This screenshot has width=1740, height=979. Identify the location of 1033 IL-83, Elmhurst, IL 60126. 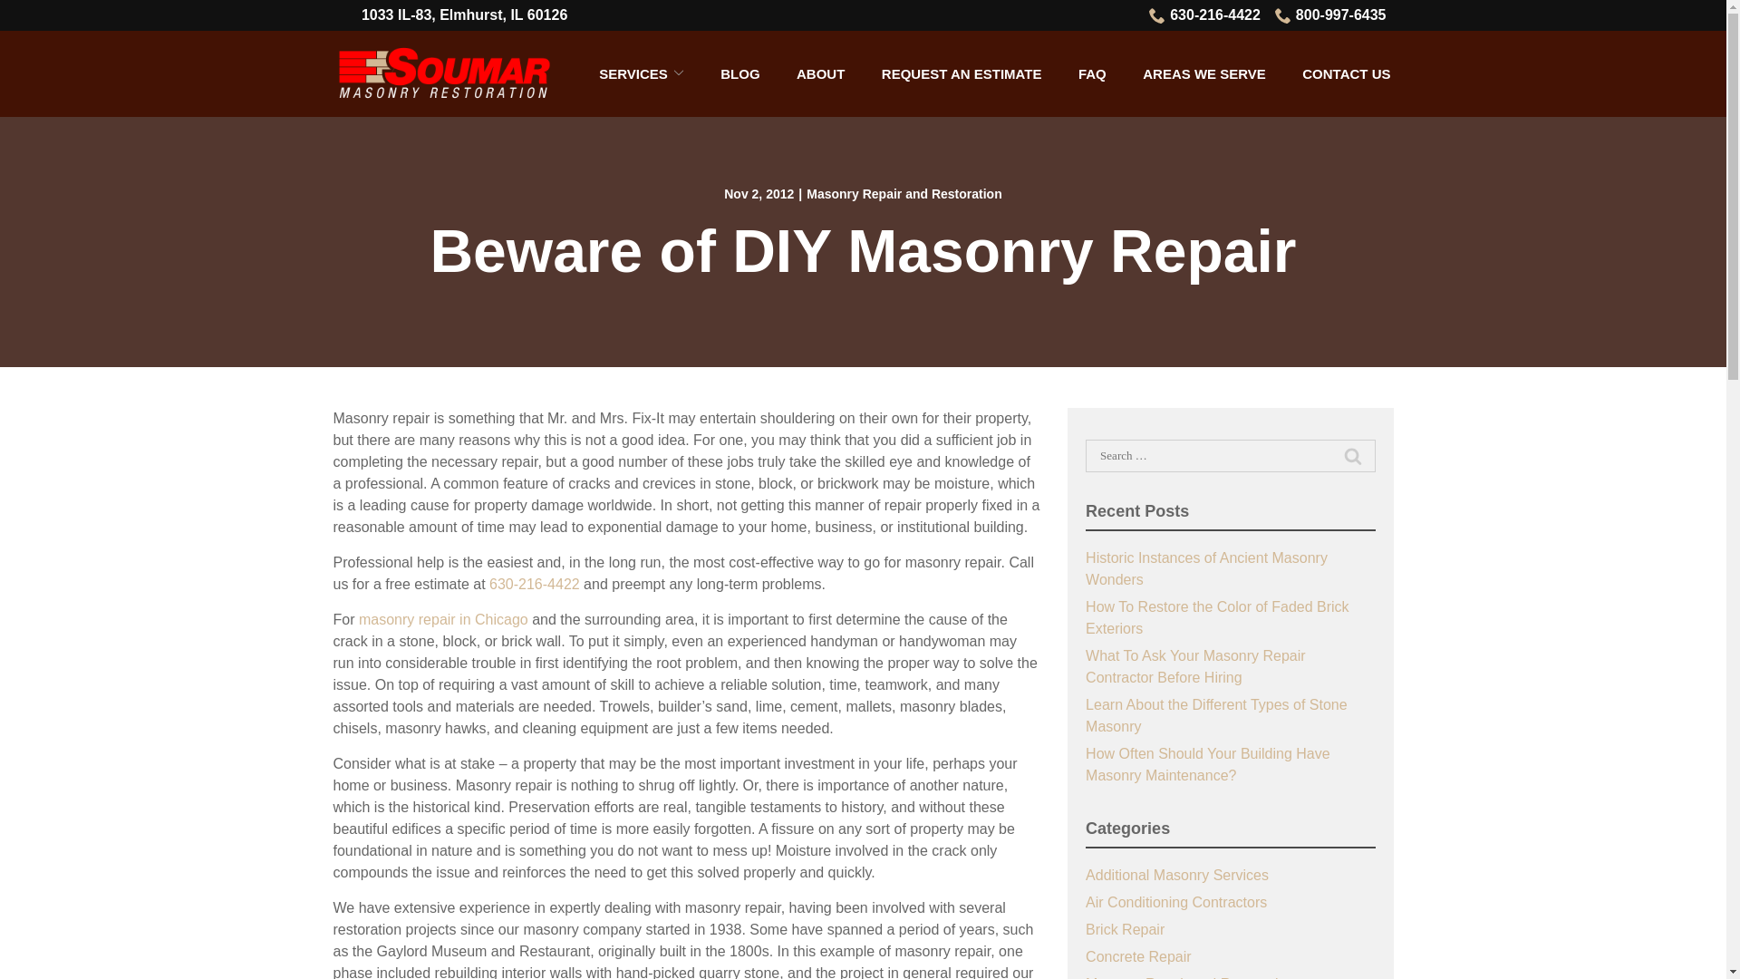
(464, 15).